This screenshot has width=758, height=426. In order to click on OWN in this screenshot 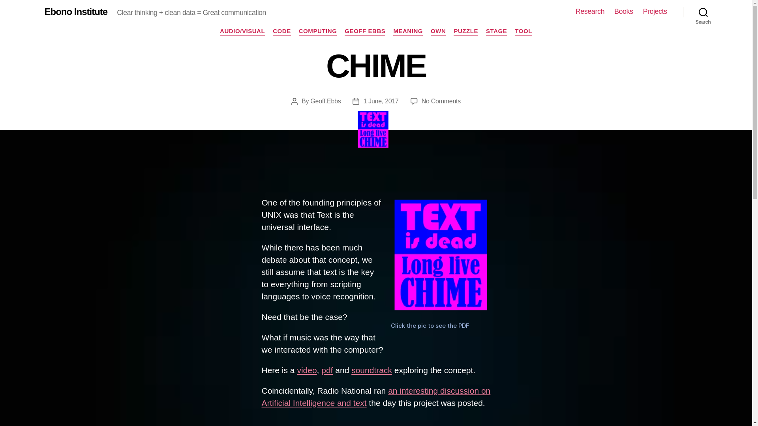, I will do `click(438, 32)`.